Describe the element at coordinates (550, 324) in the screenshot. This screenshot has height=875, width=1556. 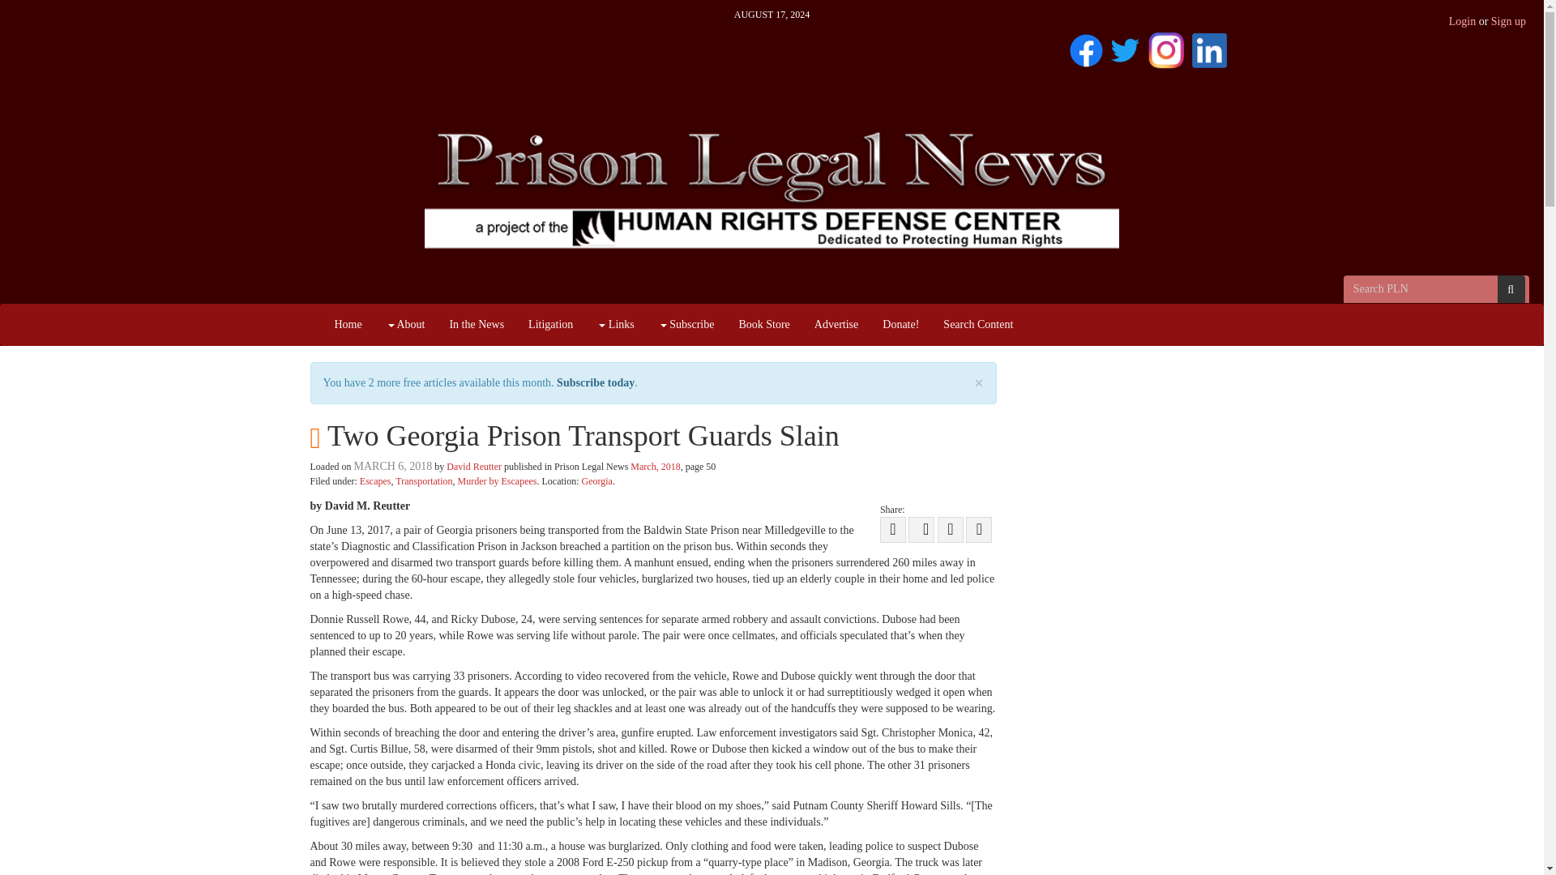
I see `Litigation` at that location.